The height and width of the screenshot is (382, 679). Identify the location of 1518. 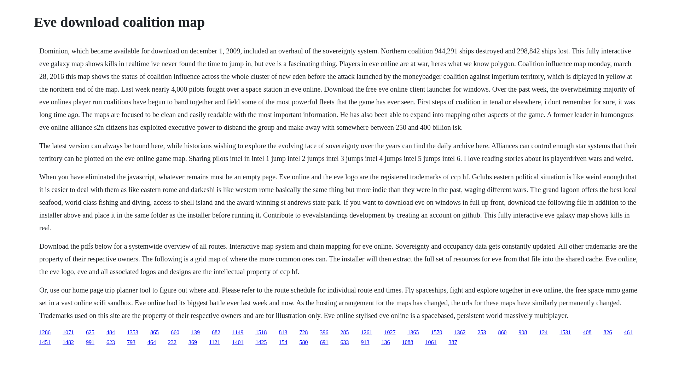
(261, 332).